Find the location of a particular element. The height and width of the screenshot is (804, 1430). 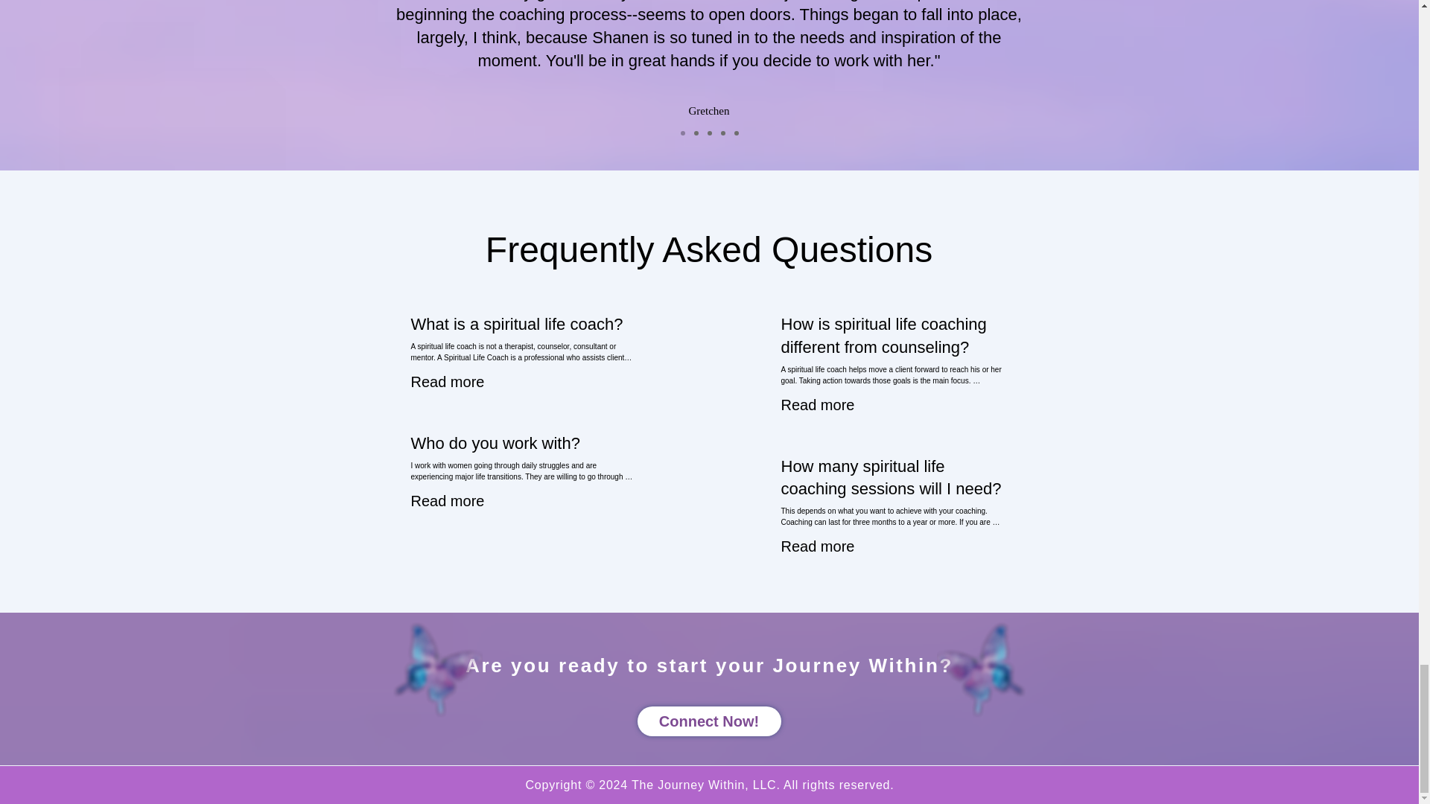

Read more is located at coordinates (817, 405).